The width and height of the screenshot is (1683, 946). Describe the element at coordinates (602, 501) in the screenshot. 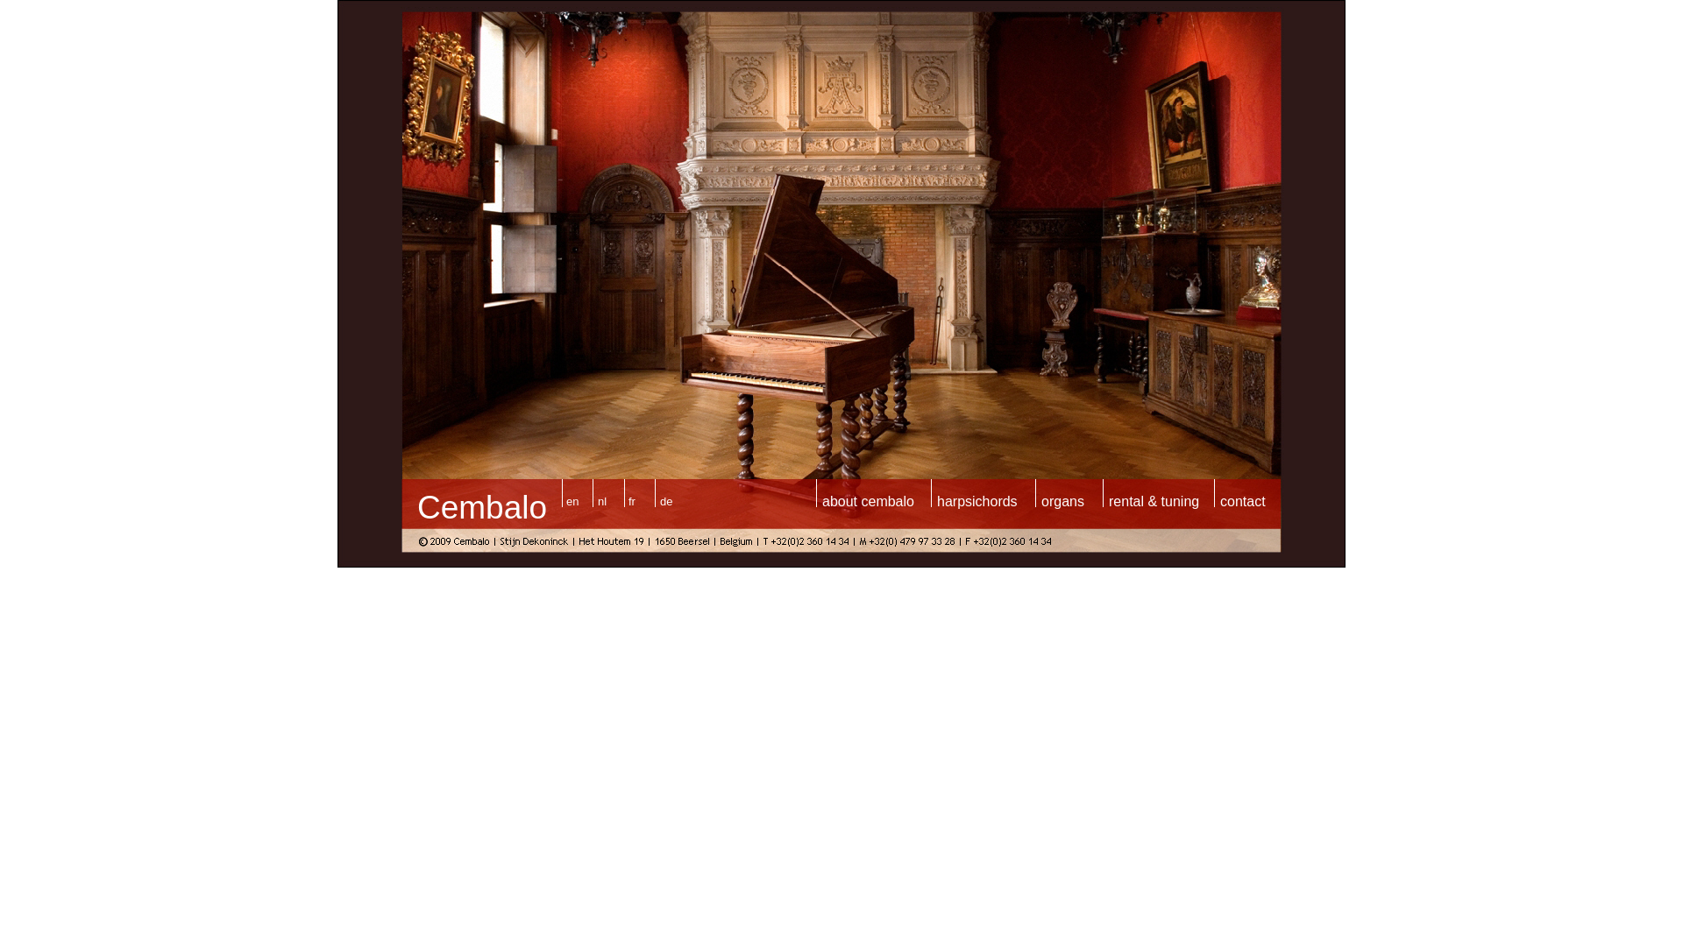

I see `nl` at that location.